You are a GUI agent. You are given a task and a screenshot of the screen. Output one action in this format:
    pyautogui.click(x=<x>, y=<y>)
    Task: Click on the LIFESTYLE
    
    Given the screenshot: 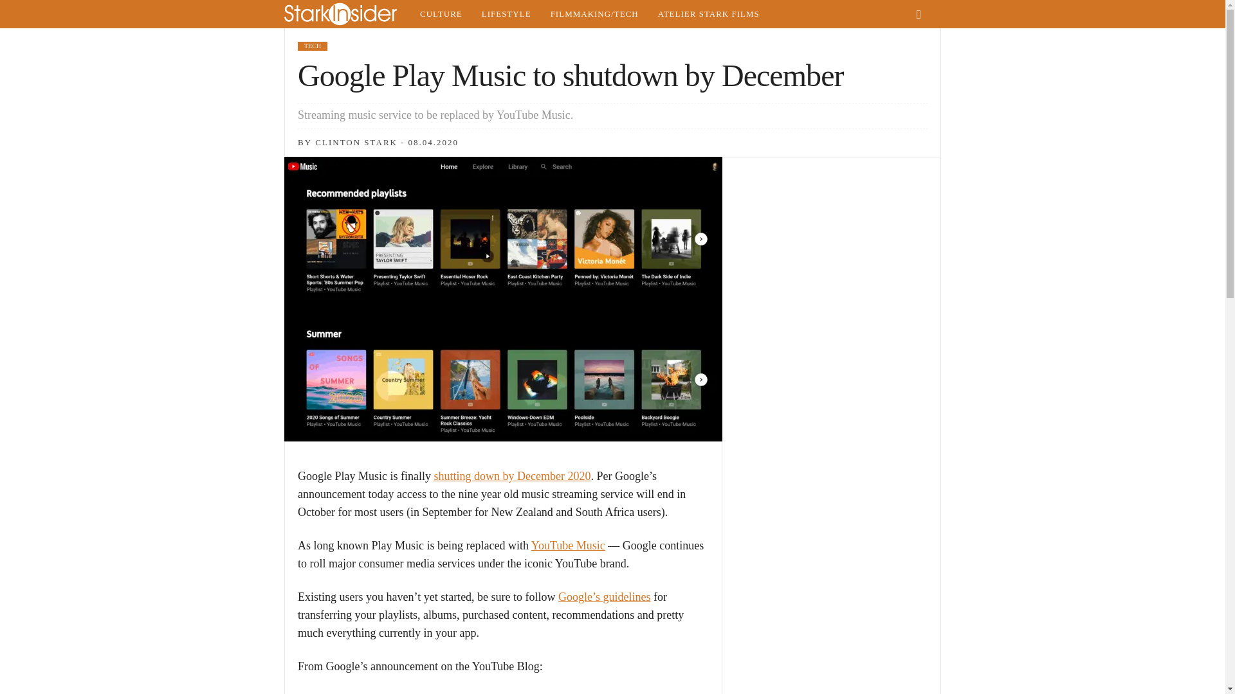 What is the action you would take?
    pyautogui.click(x=506, y=14)
    